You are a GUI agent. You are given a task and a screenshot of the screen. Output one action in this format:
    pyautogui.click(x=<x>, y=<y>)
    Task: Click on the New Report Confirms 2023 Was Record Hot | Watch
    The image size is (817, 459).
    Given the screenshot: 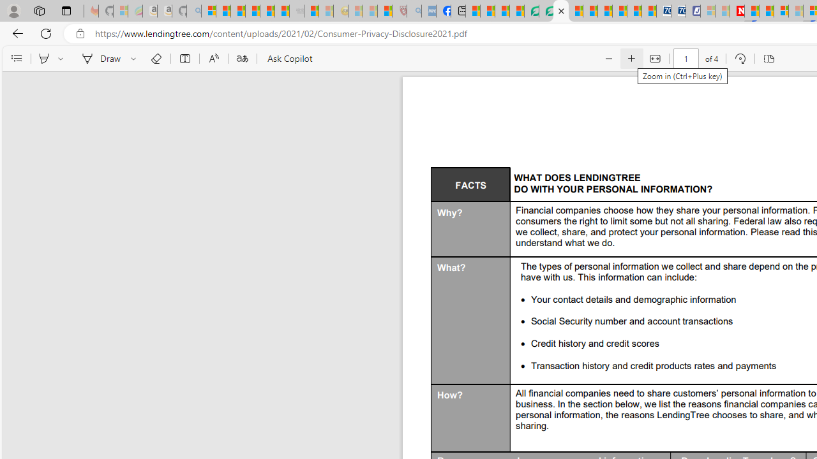 What is the action you would take?
    pyautogui.click(x=267, y=11)
    